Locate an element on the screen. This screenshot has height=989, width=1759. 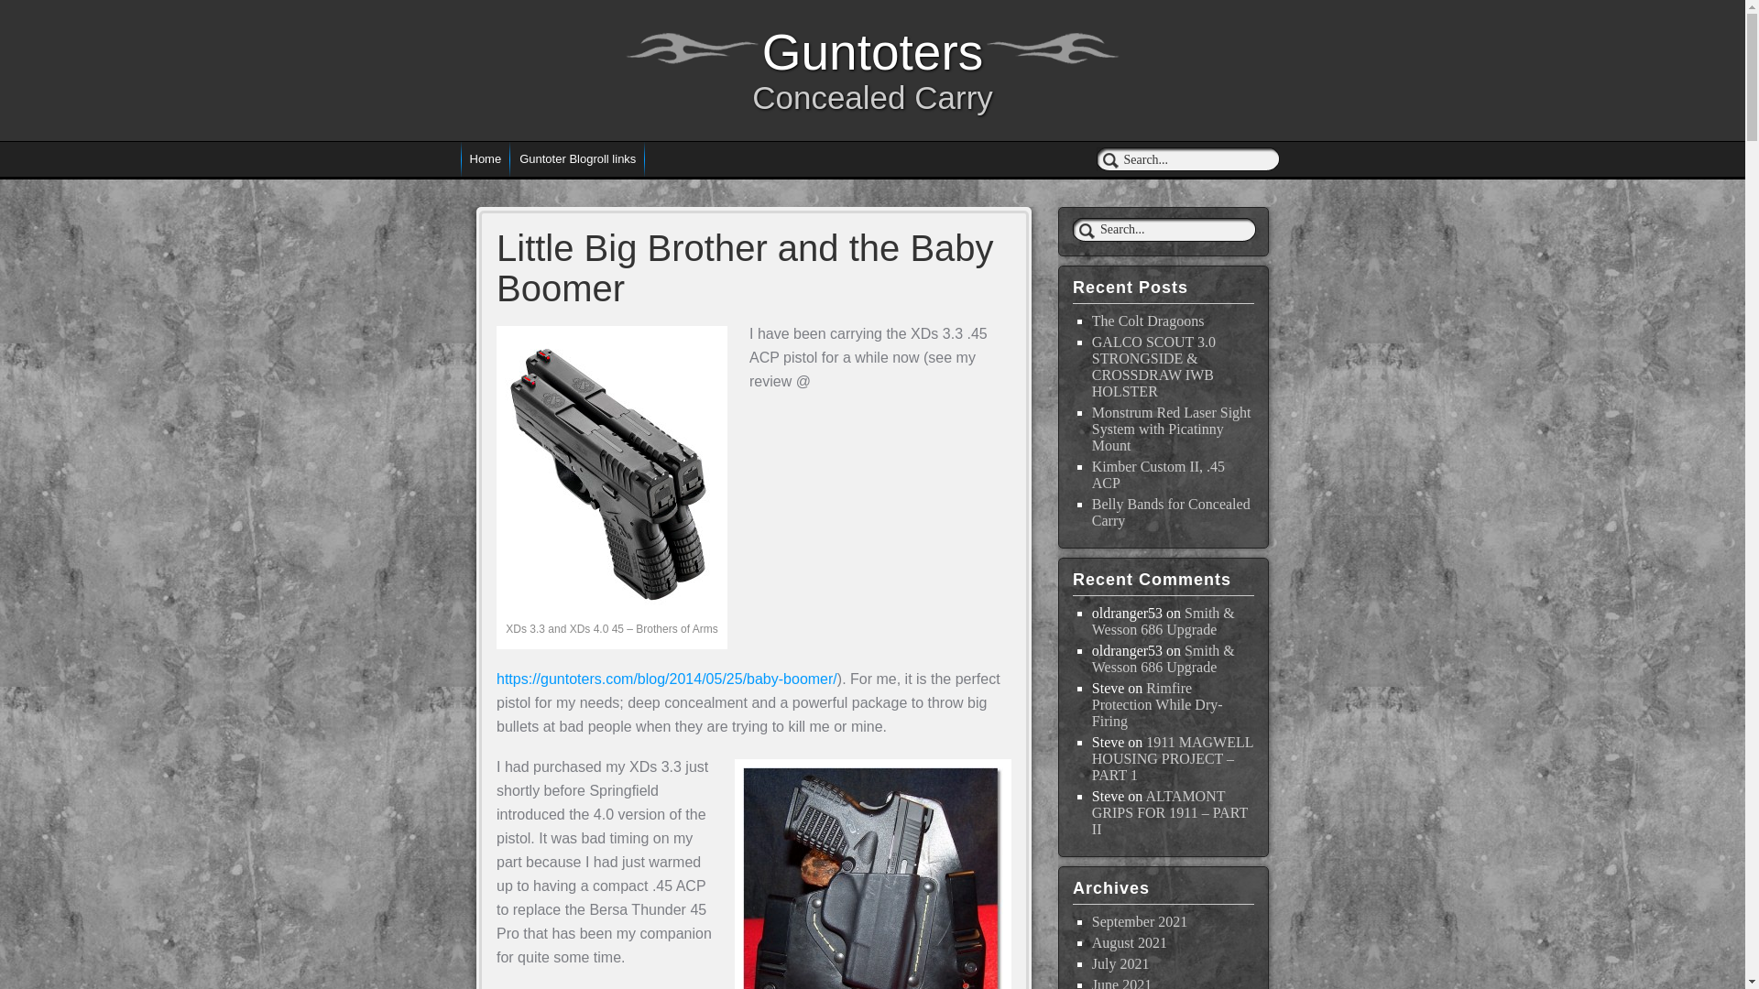
Belly Bands for Concealed Carry is located at coordinates (1171, 512).